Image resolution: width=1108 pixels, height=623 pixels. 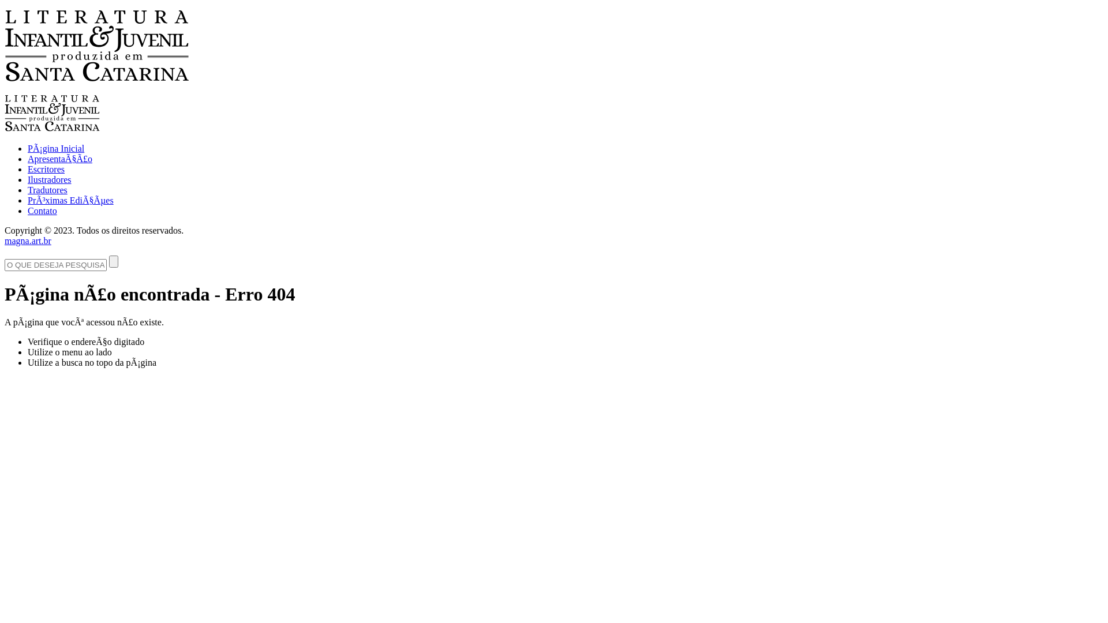 I want to click on Contato, so click(x=43, y=211).